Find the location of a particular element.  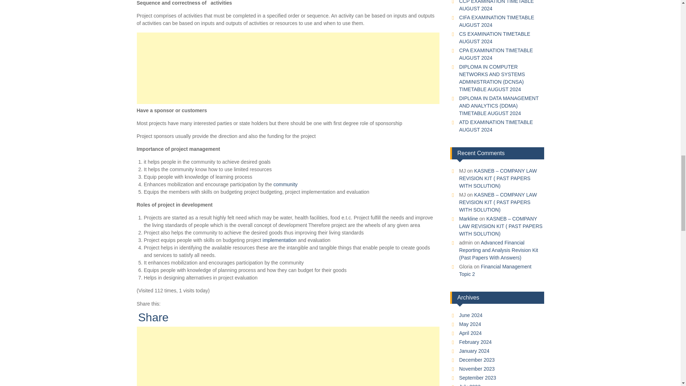

Share is located at coordinates (153, 317).